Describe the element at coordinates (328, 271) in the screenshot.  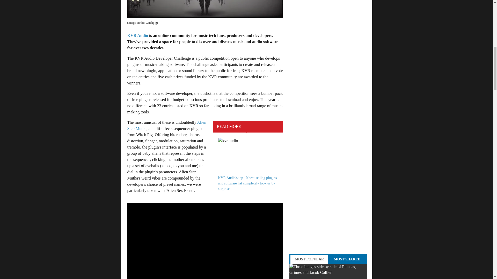
I see `Which audio interfaces do the pros use?` at that location.